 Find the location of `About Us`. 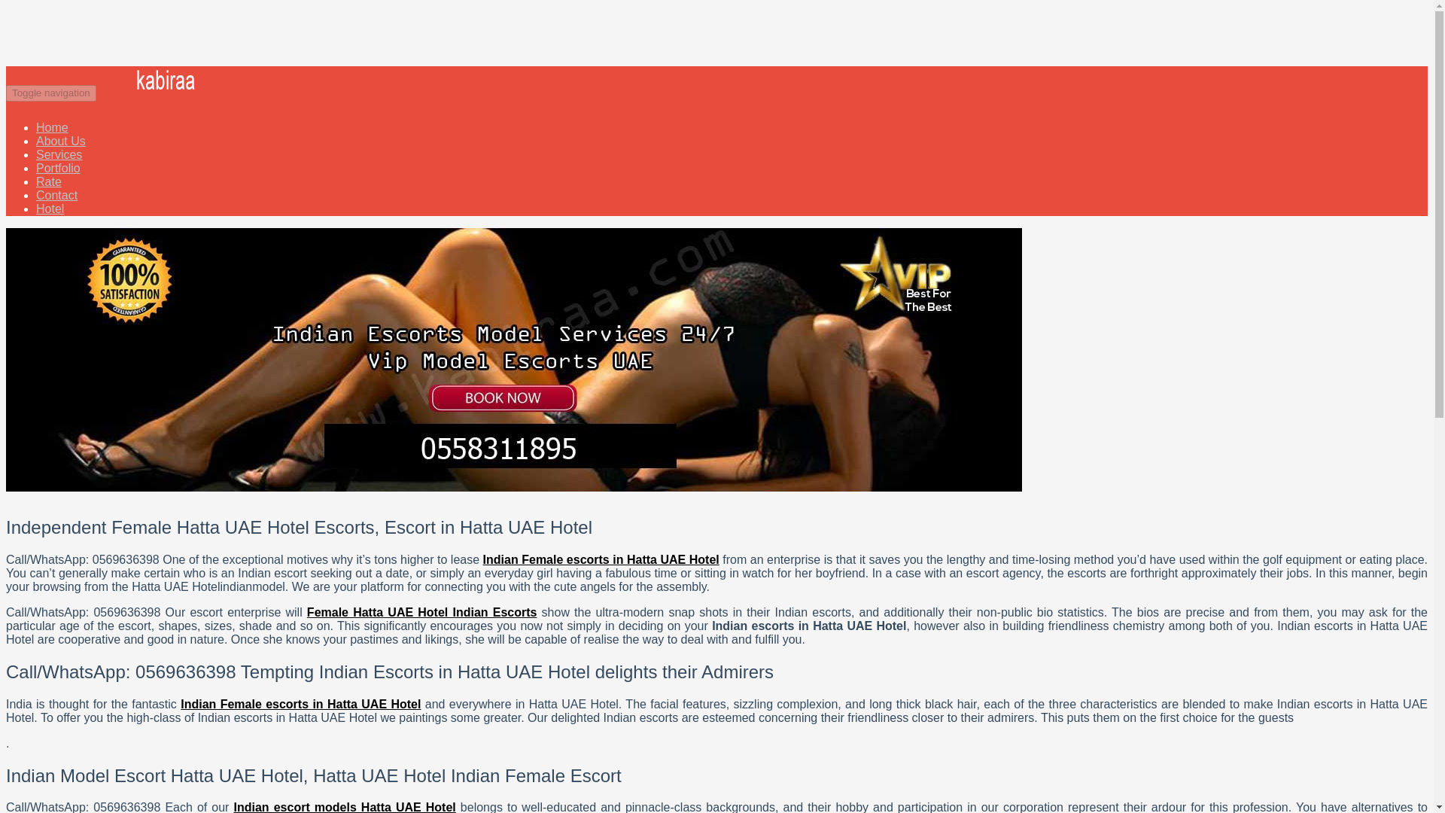

About Us is located at coordinates (60, 141).